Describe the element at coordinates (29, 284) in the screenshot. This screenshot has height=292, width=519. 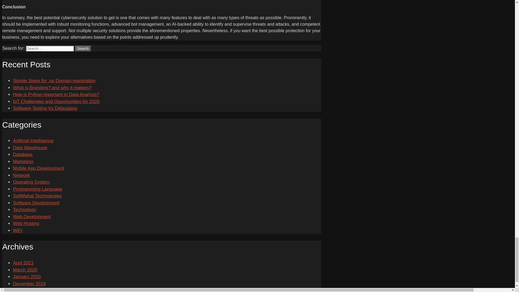
I see `December 2019` at that location.